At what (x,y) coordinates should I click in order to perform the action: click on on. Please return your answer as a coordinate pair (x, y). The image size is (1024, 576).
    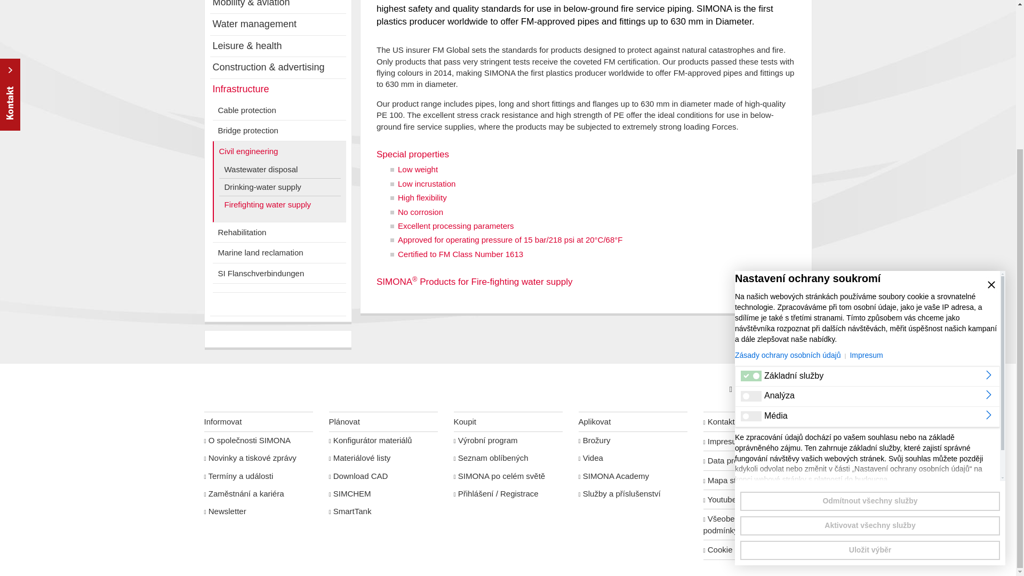
    Looking at the image, I should click on (751, 222).